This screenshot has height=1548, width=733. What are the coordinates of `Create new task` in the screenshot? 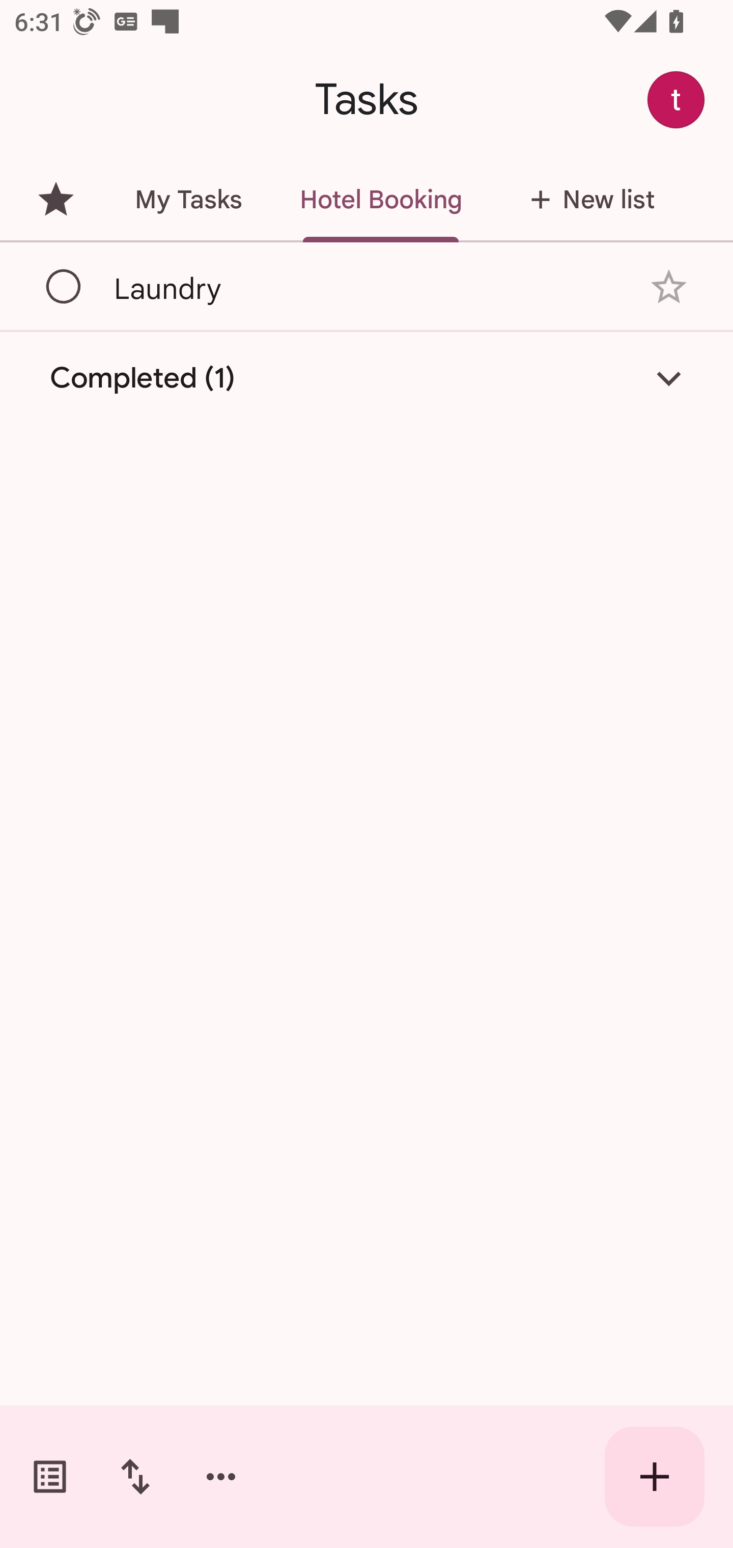 It's located at (655, 1477).